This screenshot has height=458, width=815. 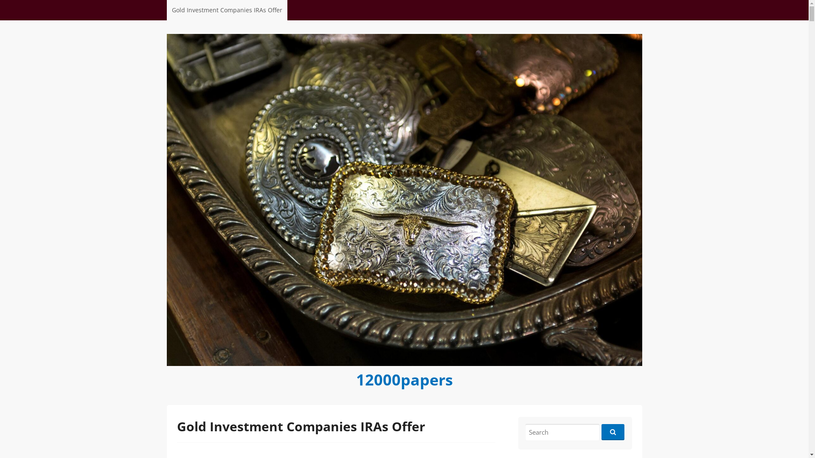 What do you see at coordinates (562, 433) in the screenshot?
I see `Search for:` at bounding box center [562, 433].